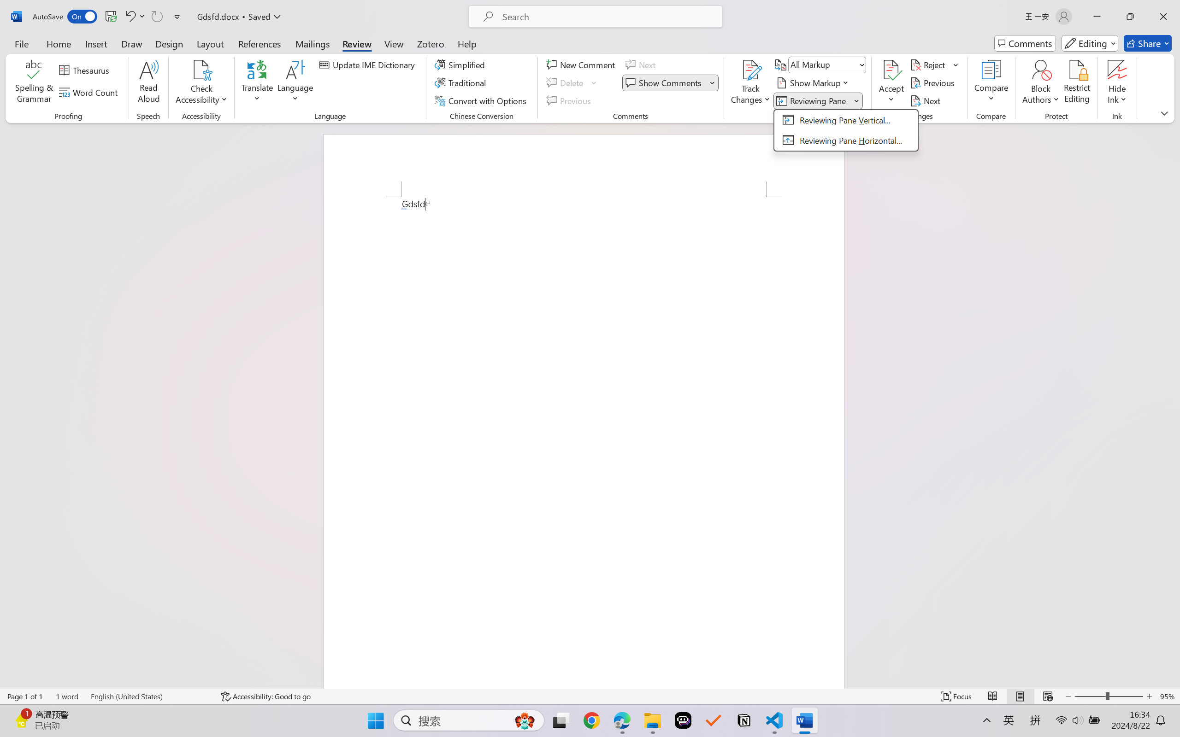  I want to click on Show Comments, so click(665, 83).